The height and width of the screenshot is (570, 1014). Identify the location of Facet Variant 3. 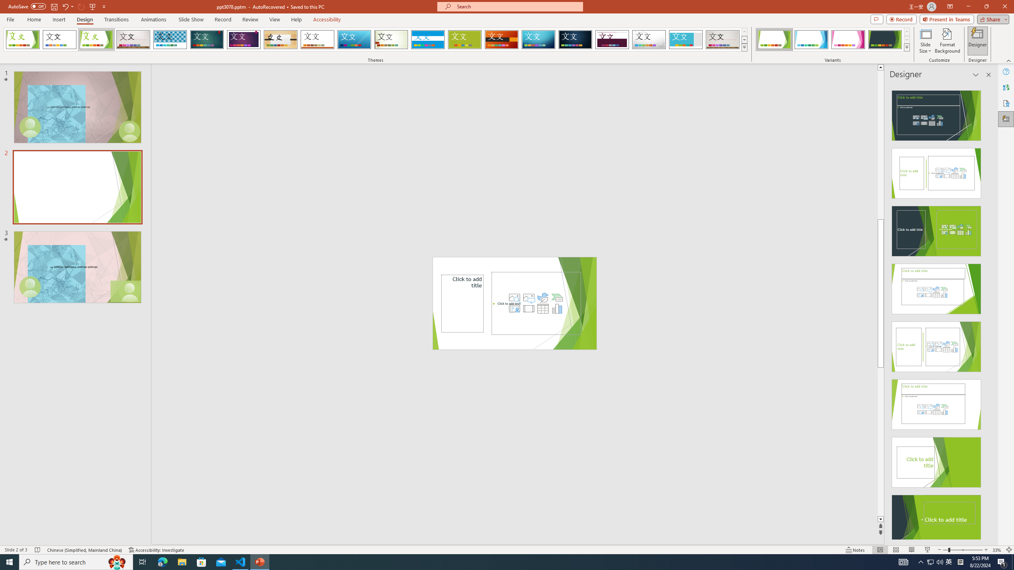
(848, 40).